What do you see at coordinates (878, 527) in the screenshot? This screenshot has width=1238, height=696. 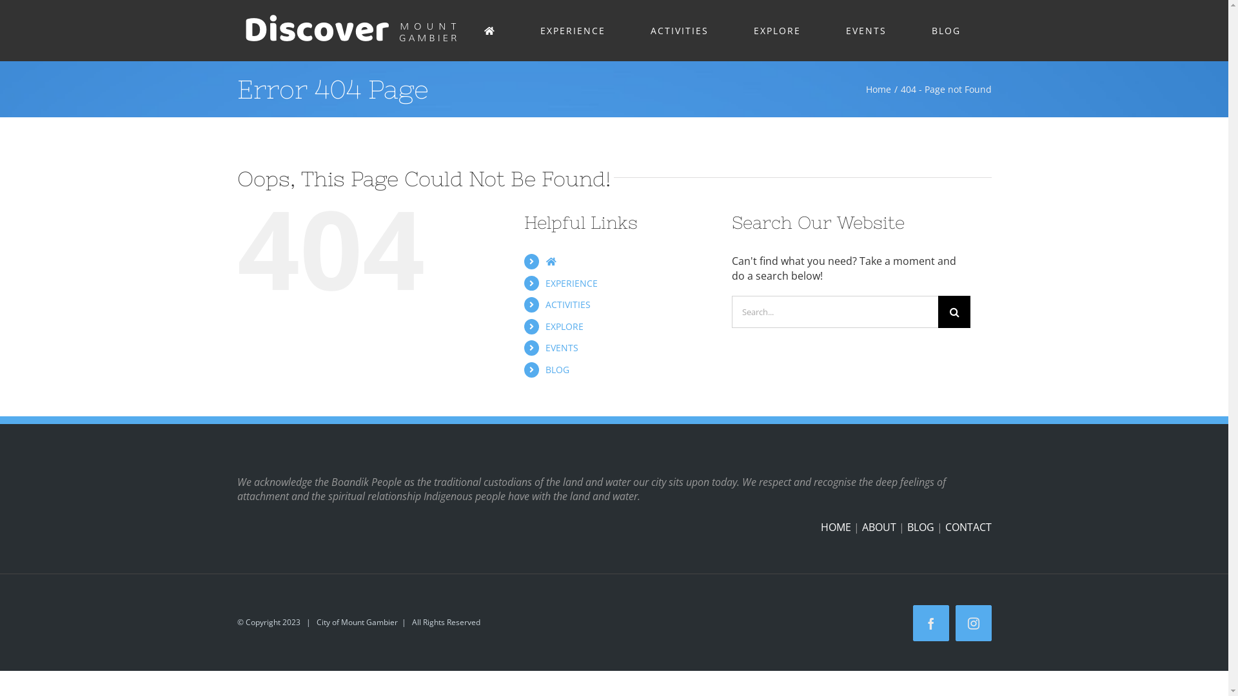 I see `ABOUT` at bounding box center [878, 527].